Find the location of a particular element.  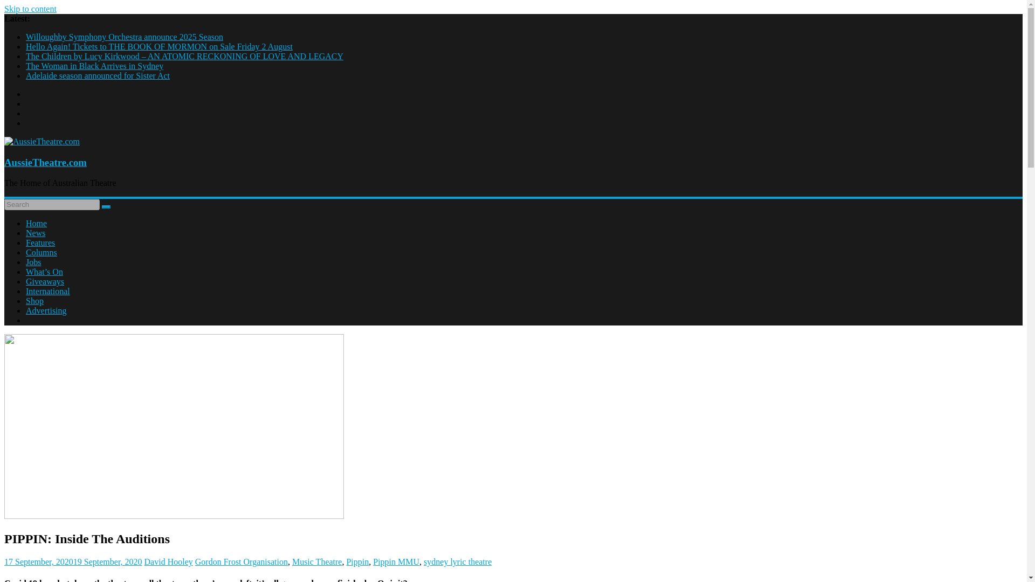

Skip to content is located at coordinates (30, 9).